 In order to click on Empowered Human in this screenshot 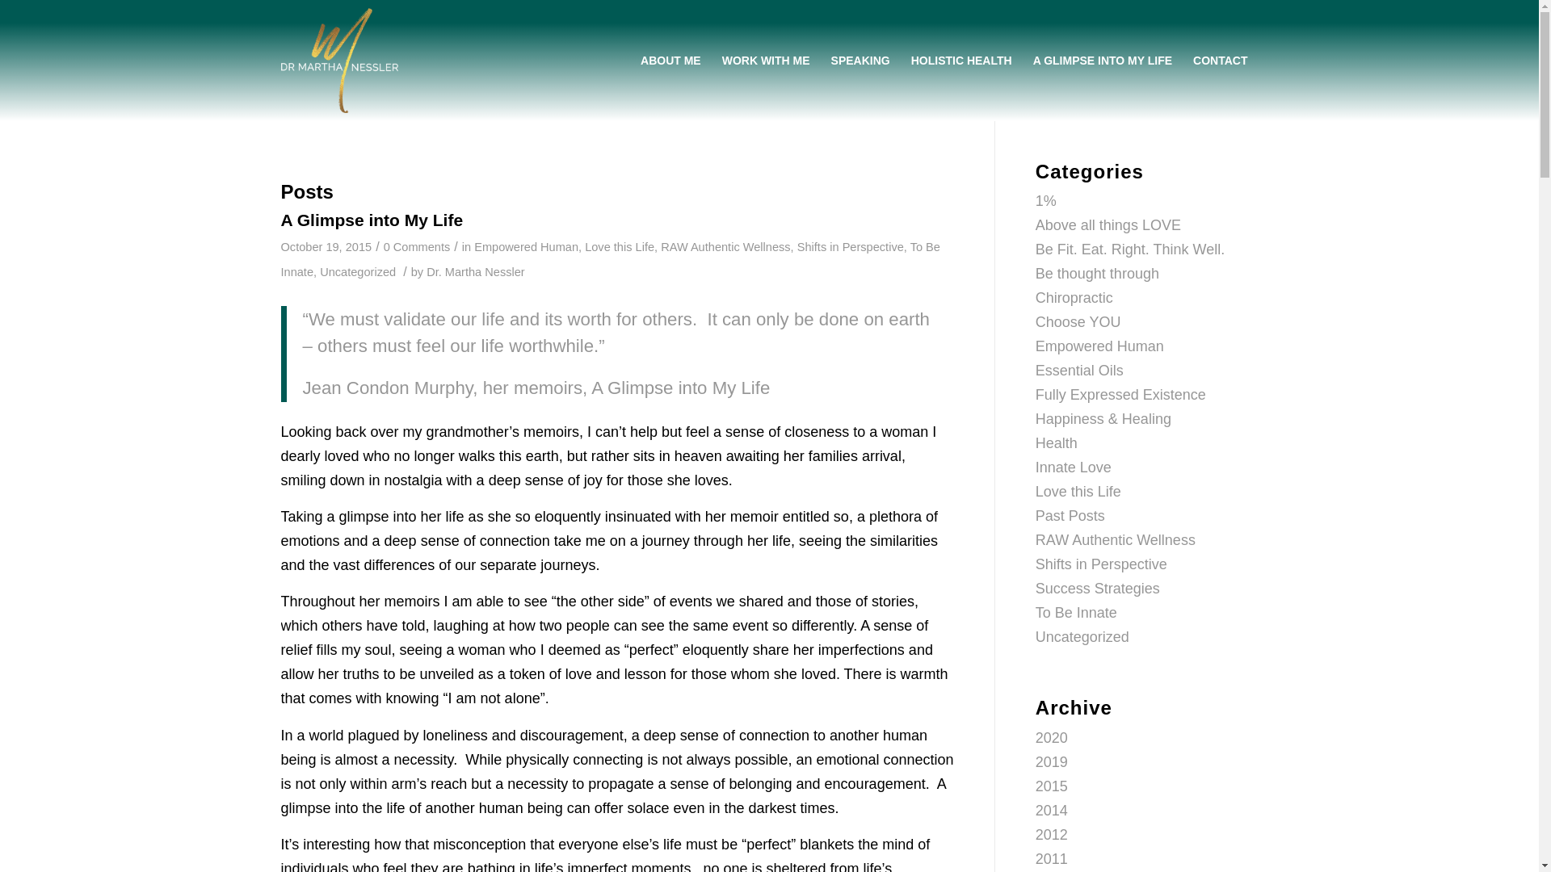, I will do `click(527, 247)`.